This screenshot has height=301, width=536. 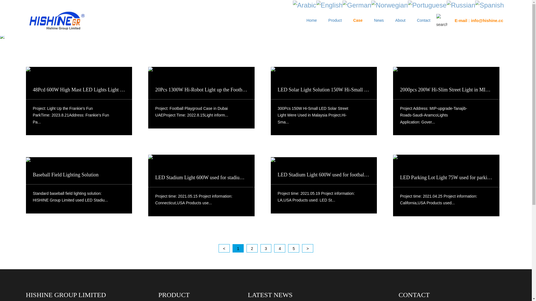 I want to click on German, so click(x=357, y=4).